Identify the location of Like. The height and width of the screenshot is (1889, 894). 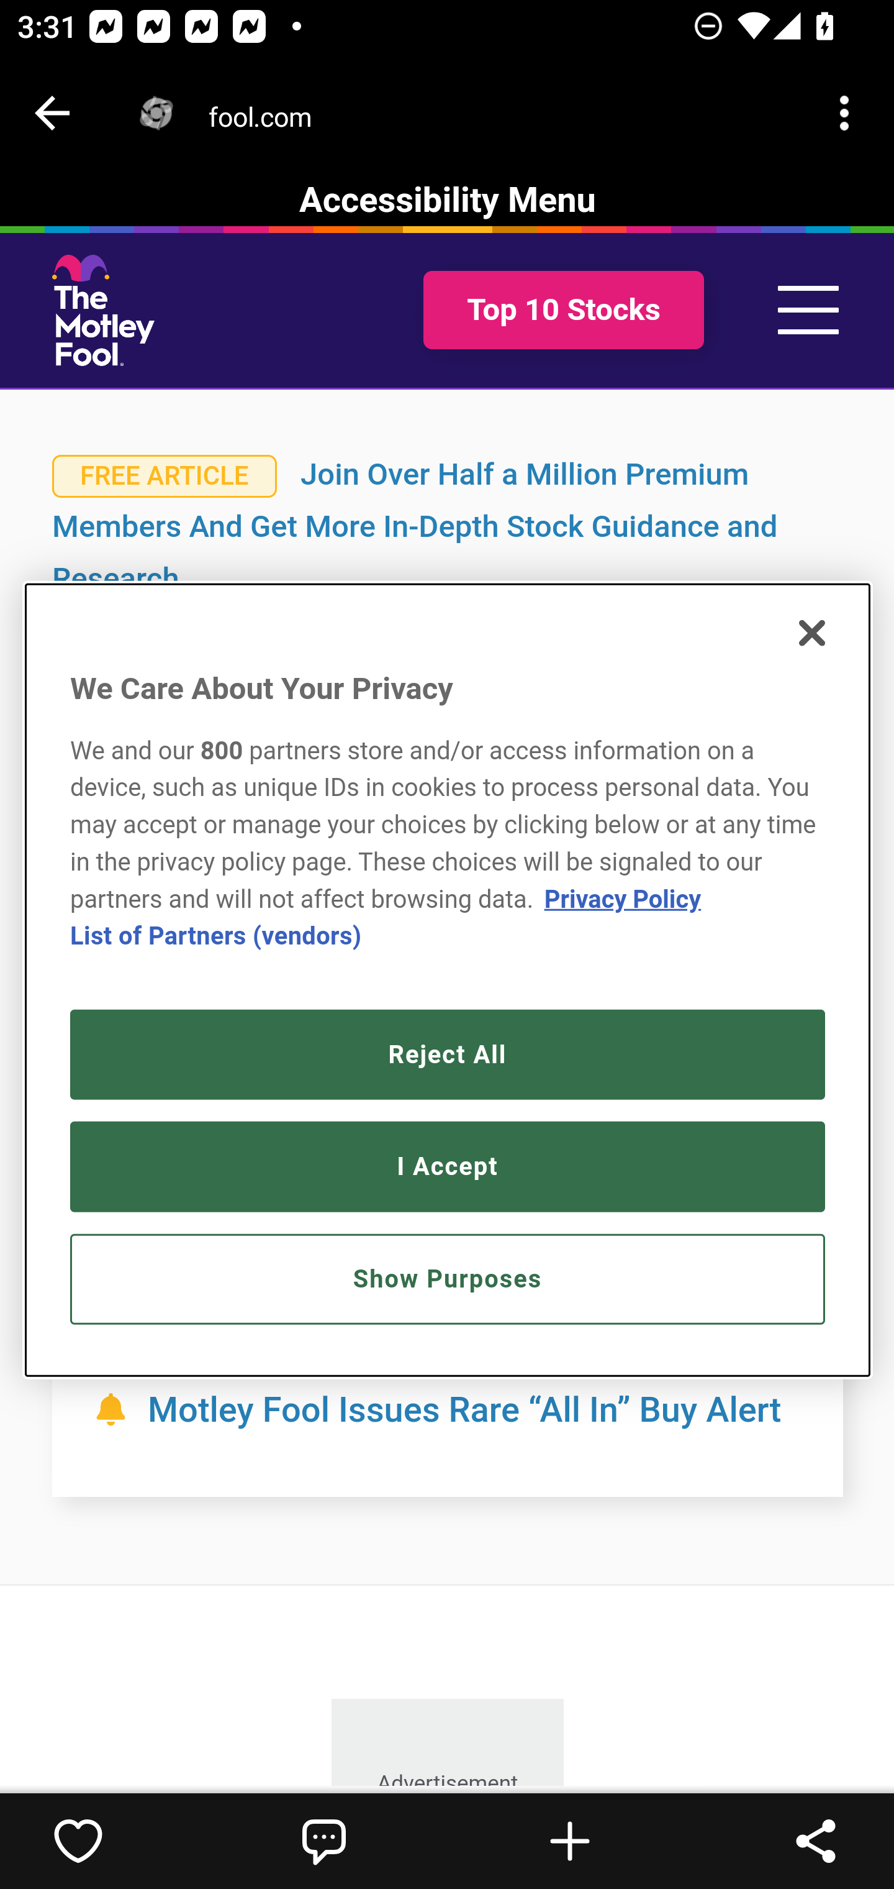
(78, 1841).